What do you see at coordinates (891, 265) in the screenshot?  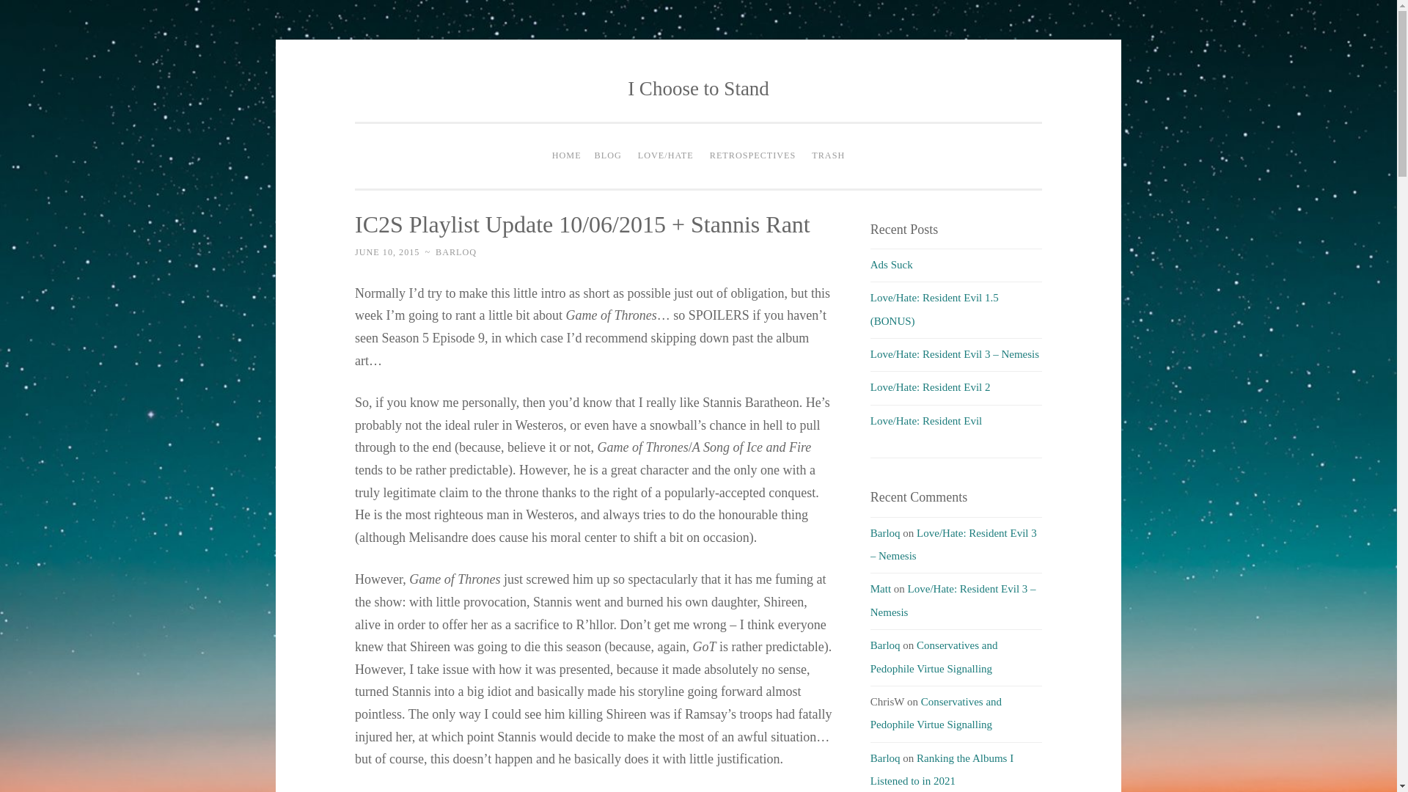 I see `Ads Suck` at bounding box center [891, 265].